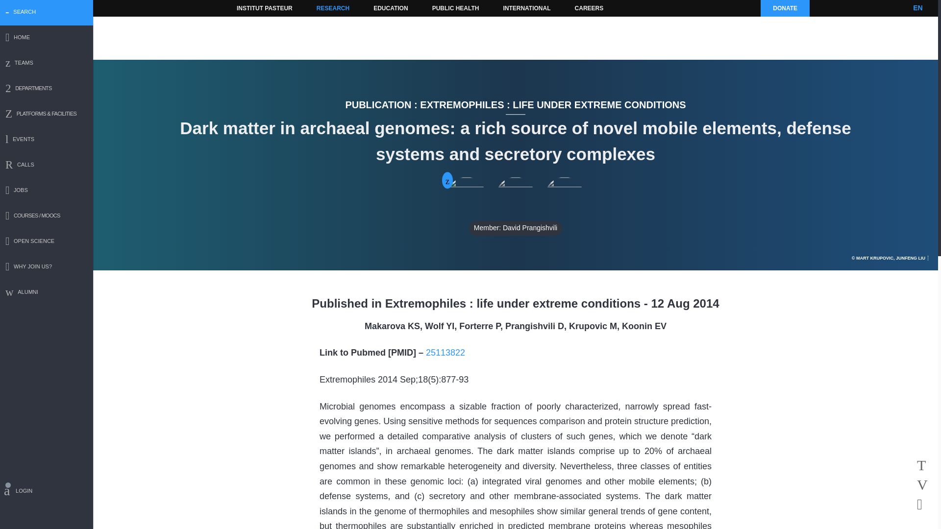 Image resolution: width=941 pixels, height=529 pixels. Describe the element at coordinates (250, 8) in the screenshot. I see `Skip to content` at that location.